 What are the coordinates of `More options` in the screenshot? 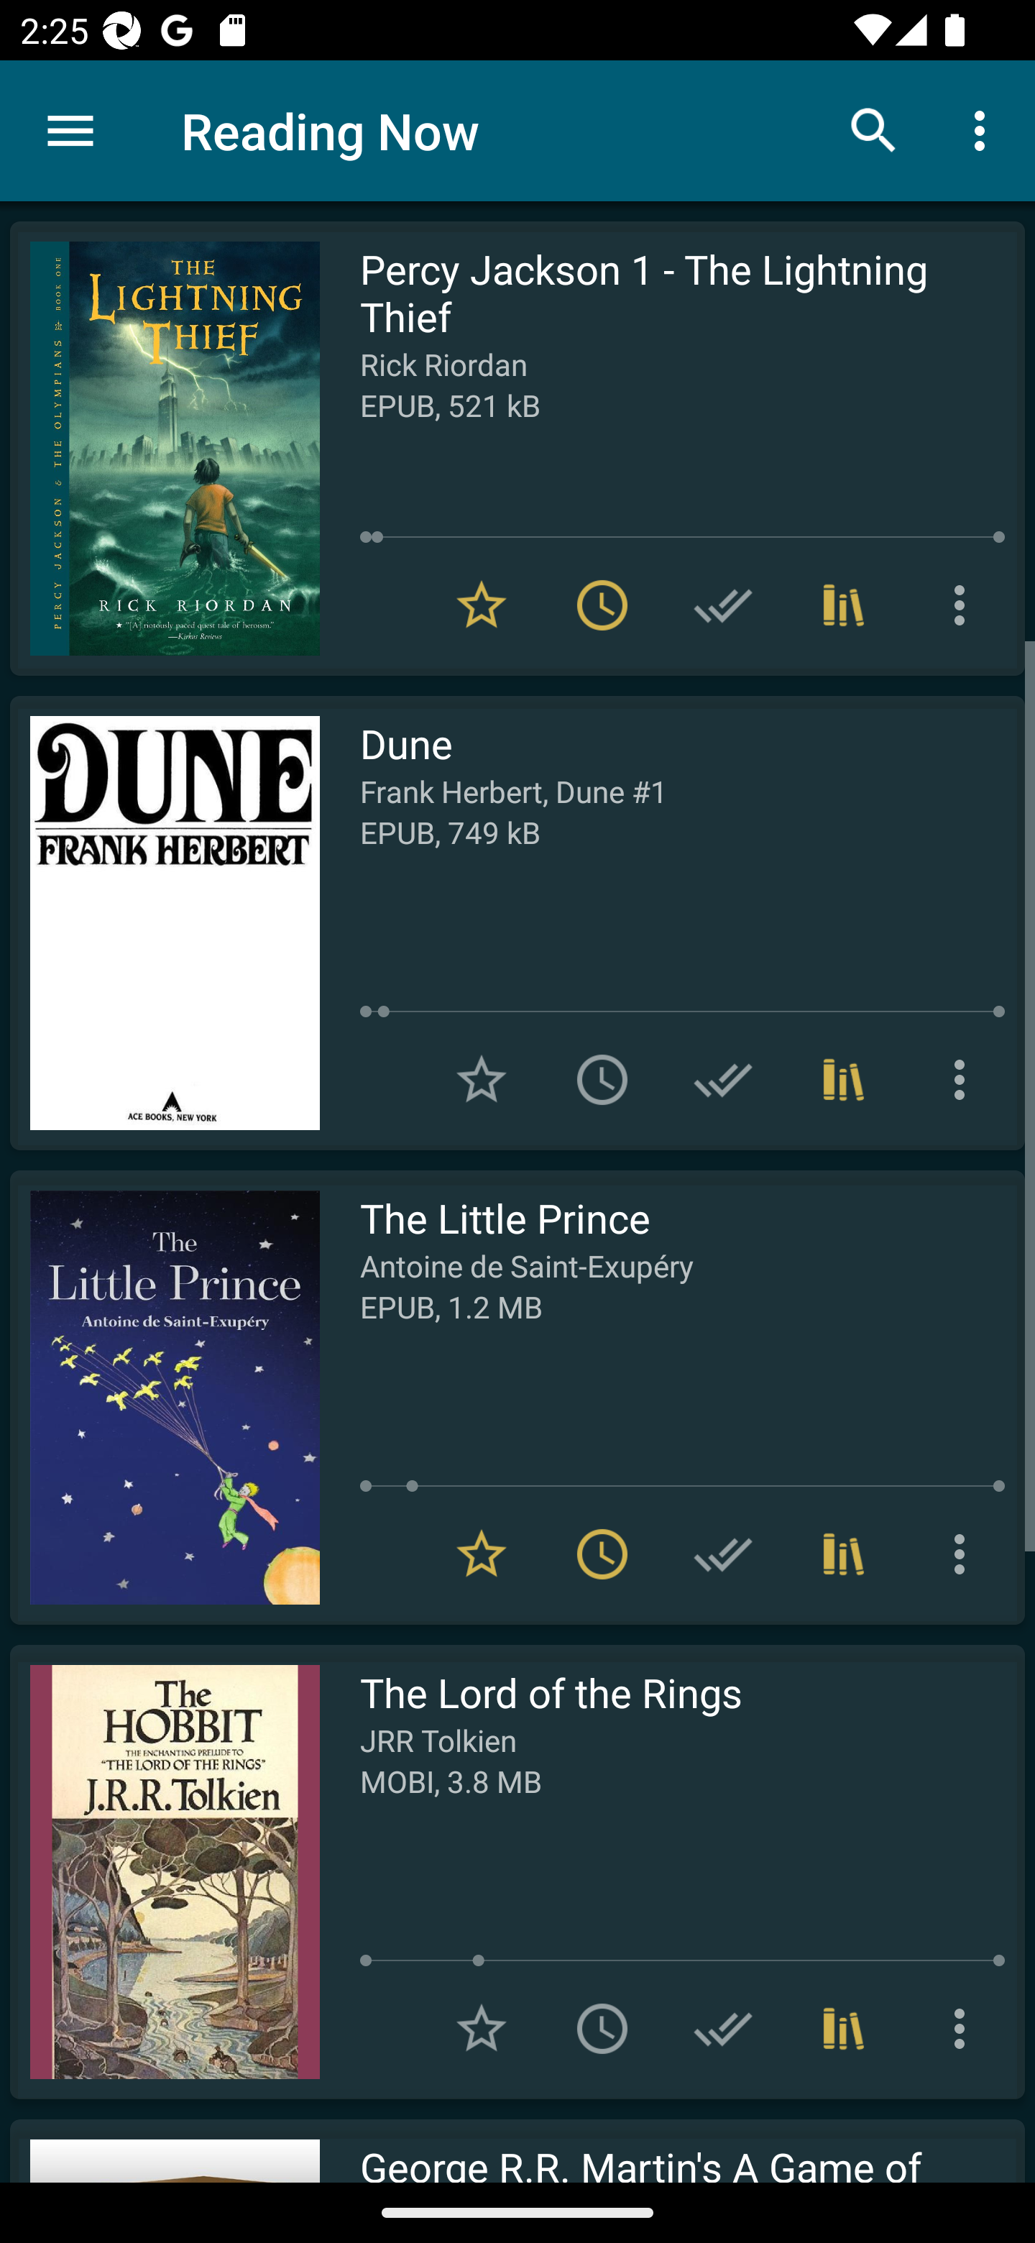 It's located at (985, 129).